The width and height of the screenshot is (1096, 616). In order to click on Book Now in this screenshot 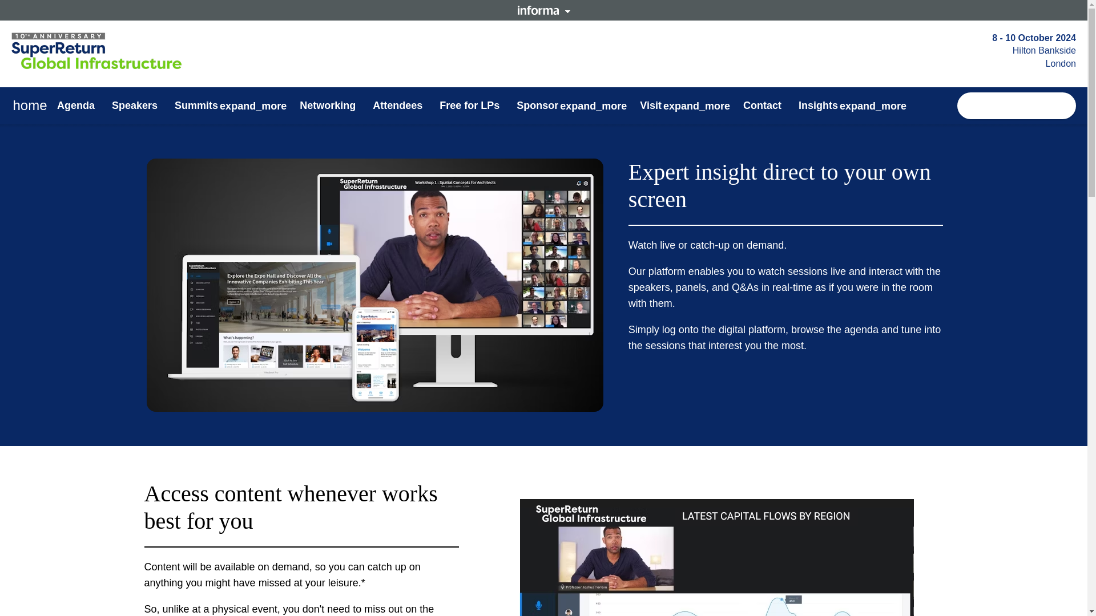, I will do `click(1016, 106)`.